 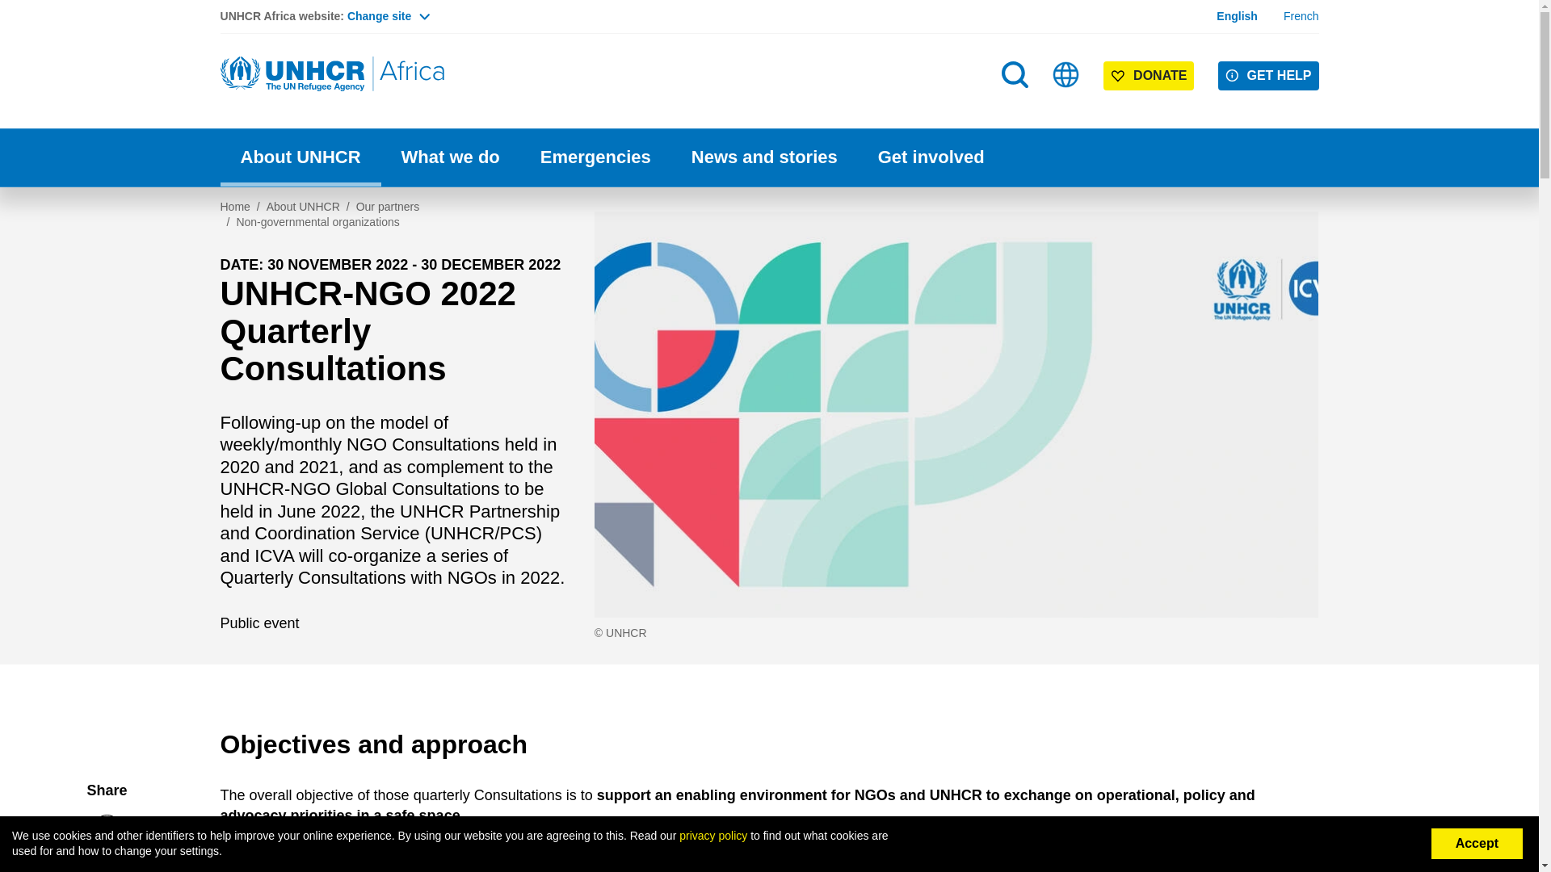 What do you see at coordinates (1268, 76) in the screenshot?
I see `GET HELP` at bounding box center [1268, 76].